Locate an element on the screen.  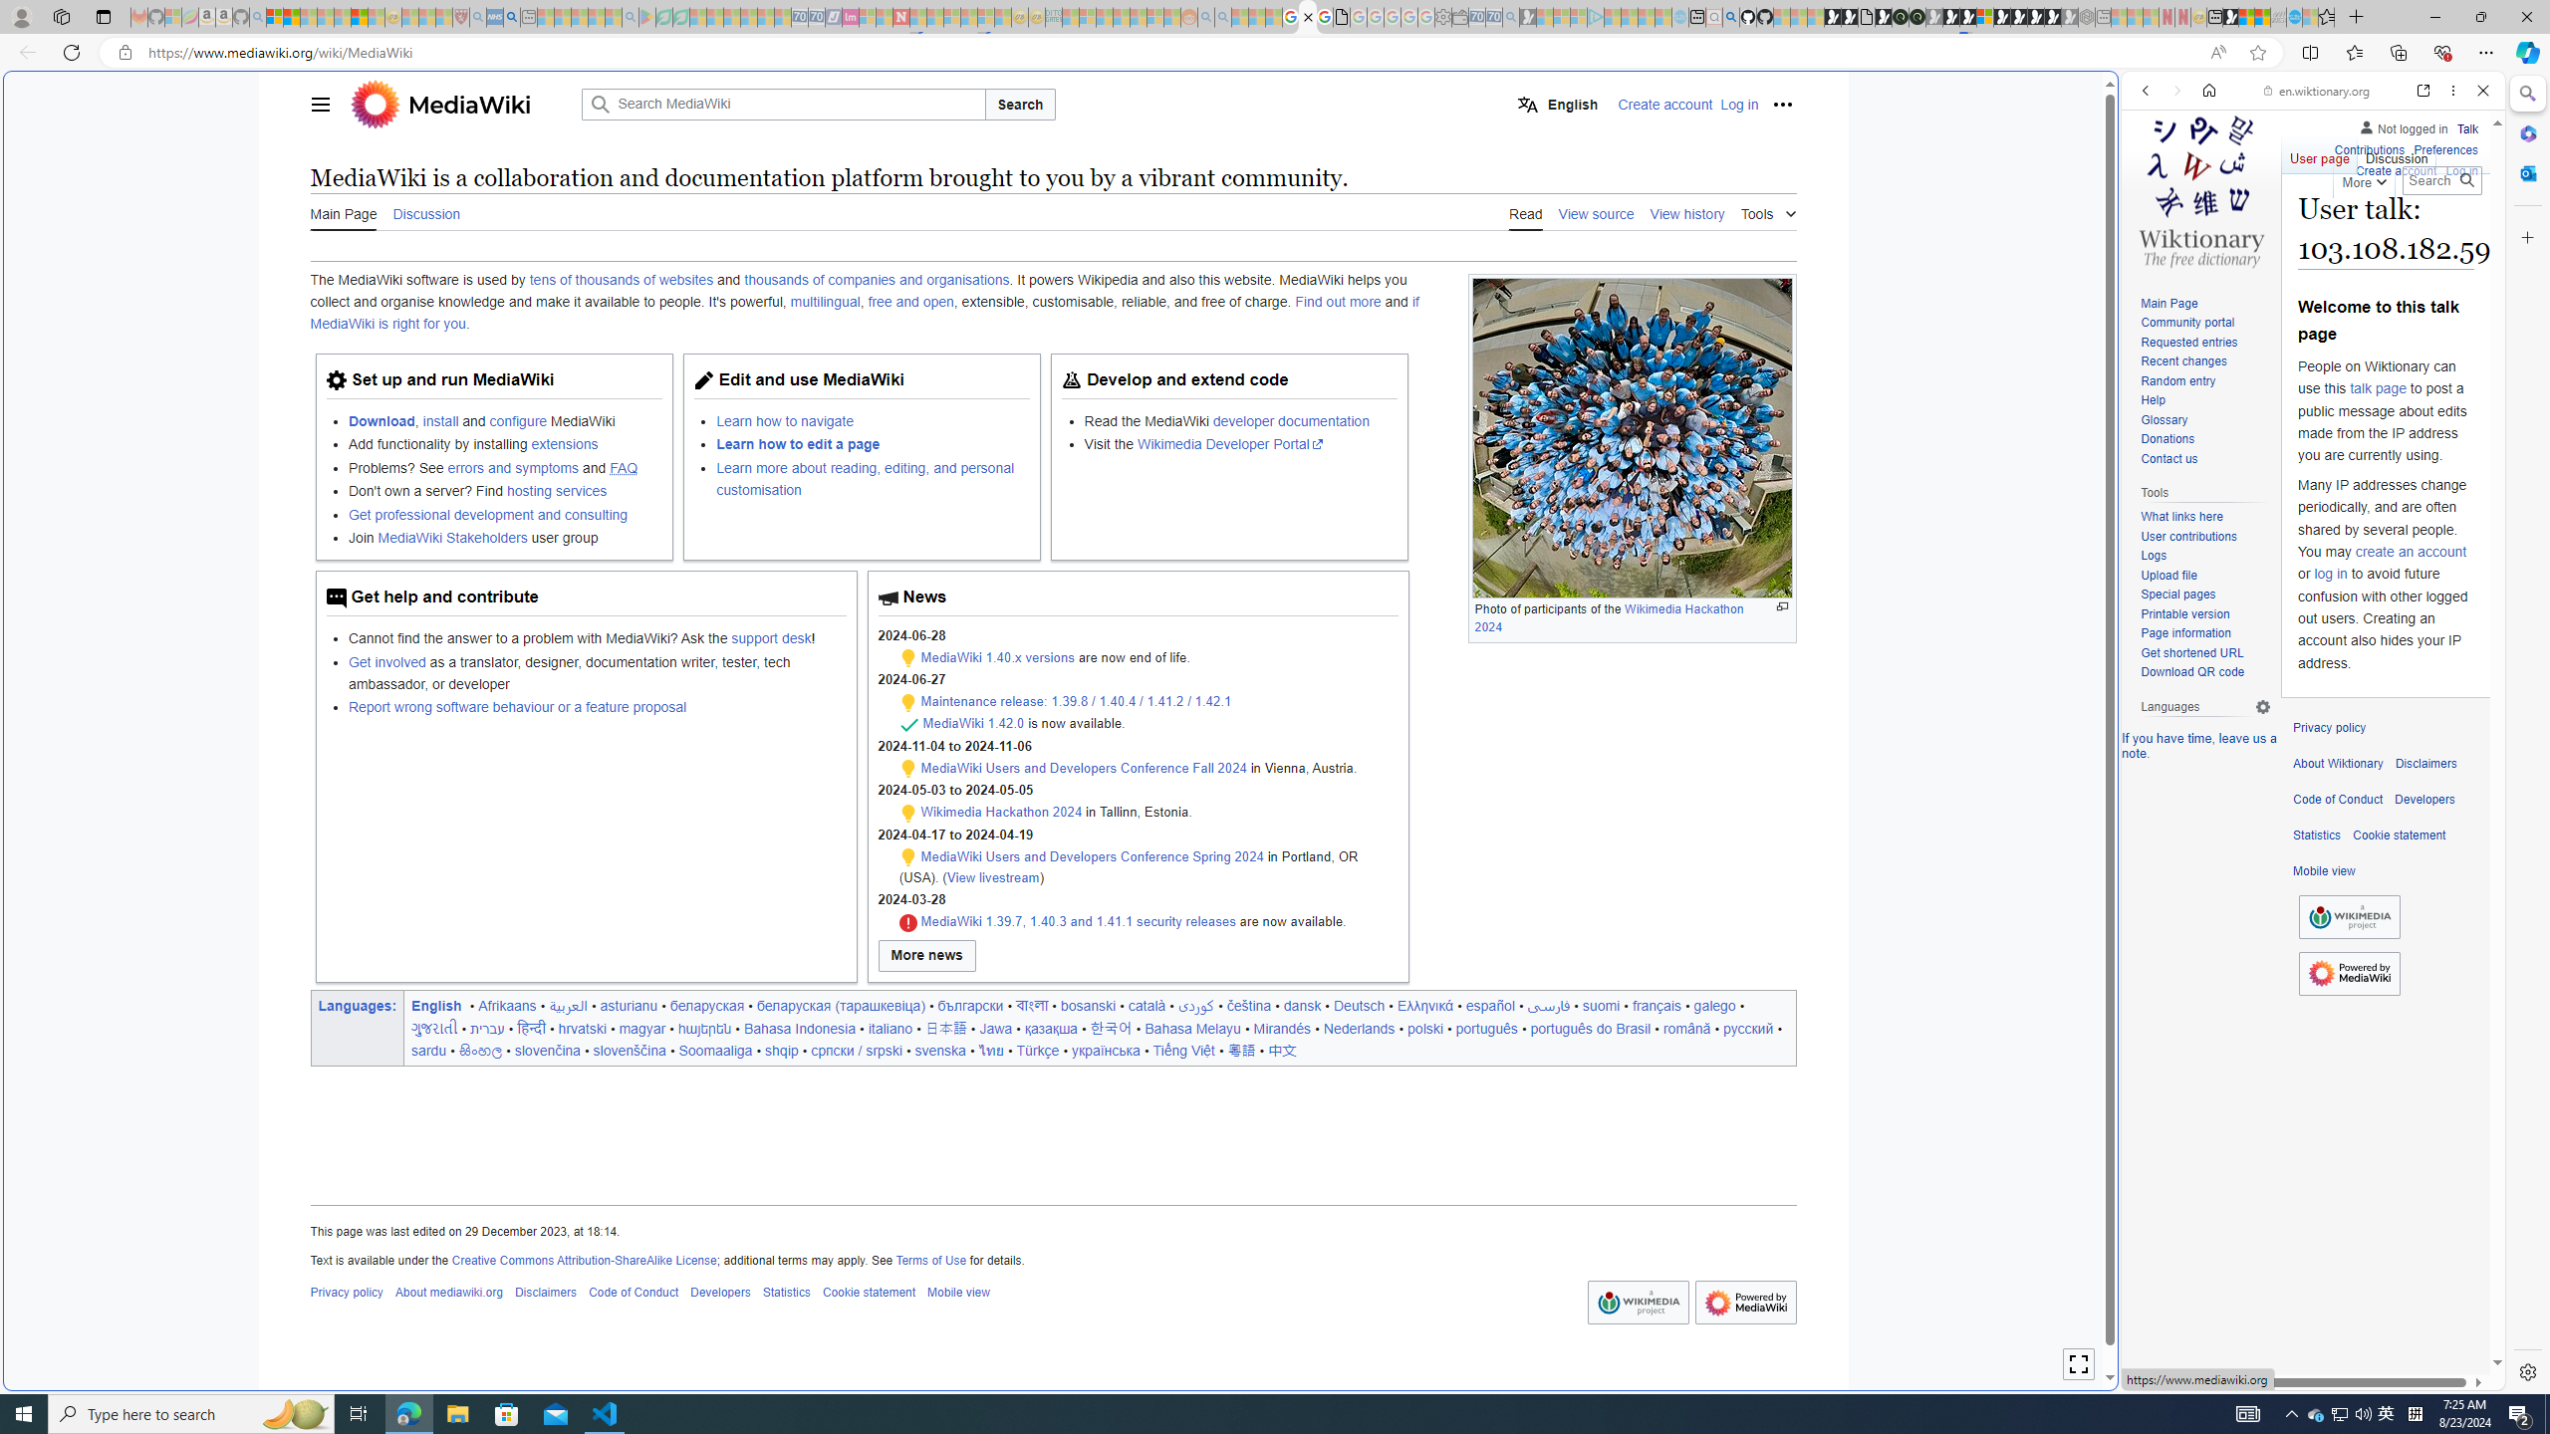
MediaWiki is located at coordinates (1308, 17).